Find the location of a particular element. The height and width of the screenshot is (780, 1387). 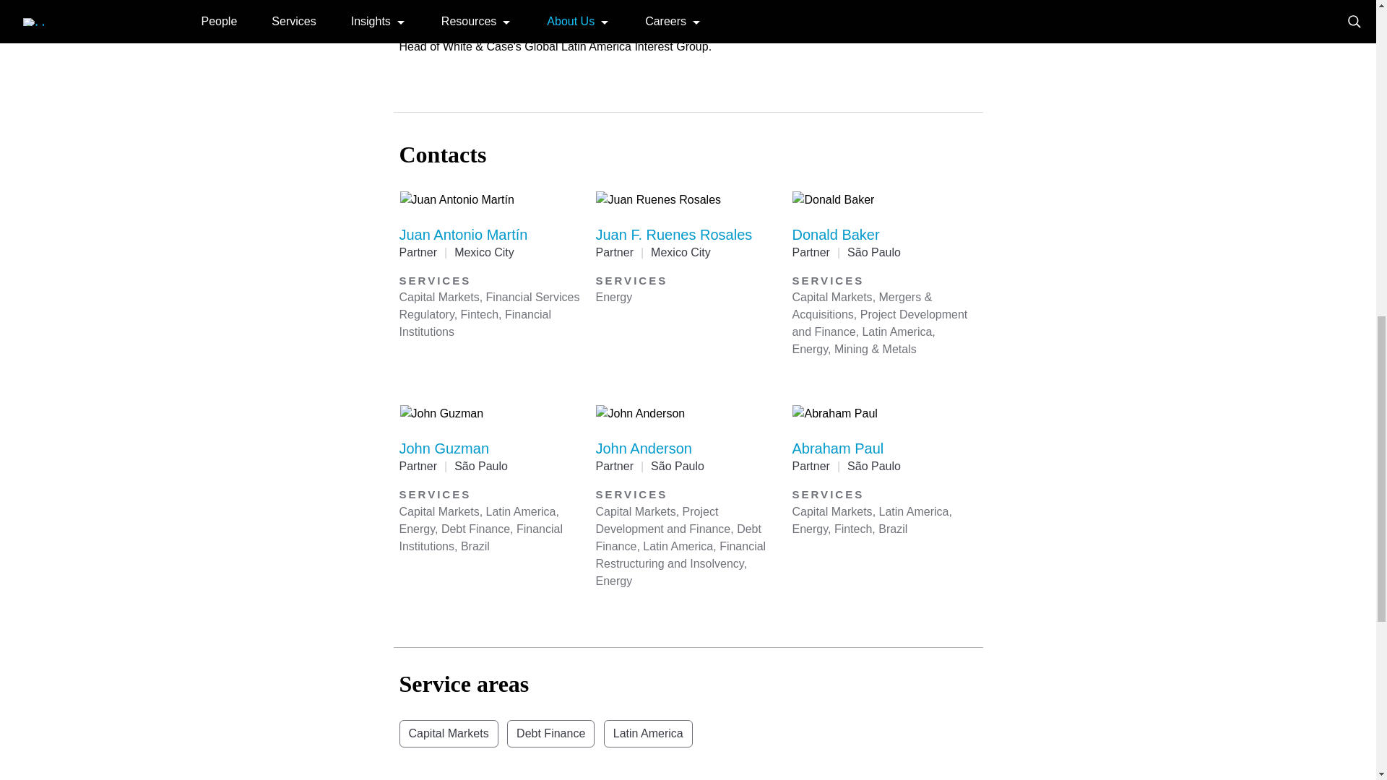

Abraham Paul is located at coordinates (838, 448).